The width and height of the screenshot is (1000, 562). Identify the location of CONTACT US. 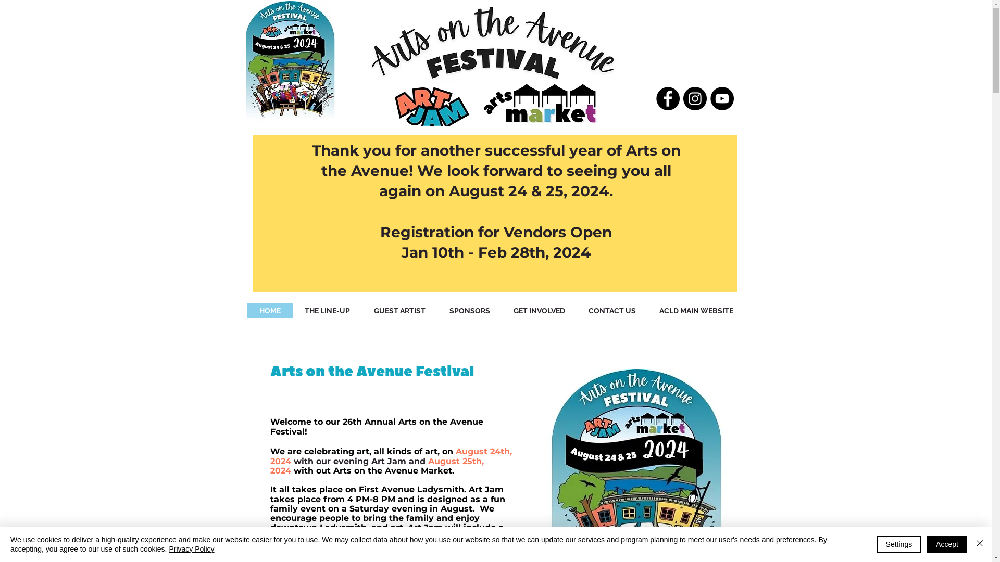
(612, 311).